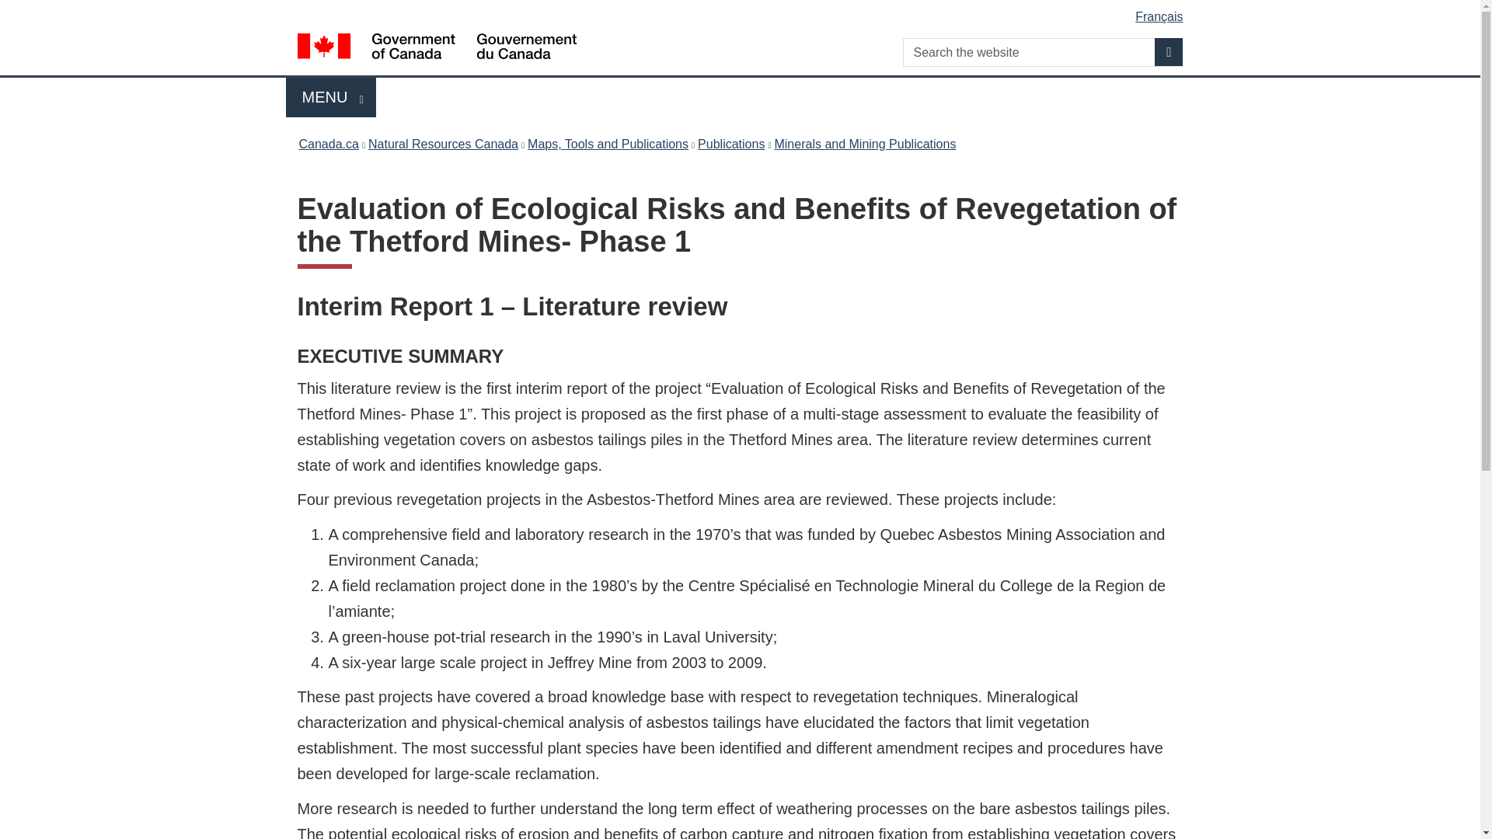 The width and height of the screenshot is (1492, 839). I want to click on Search, so click(1169, 51).